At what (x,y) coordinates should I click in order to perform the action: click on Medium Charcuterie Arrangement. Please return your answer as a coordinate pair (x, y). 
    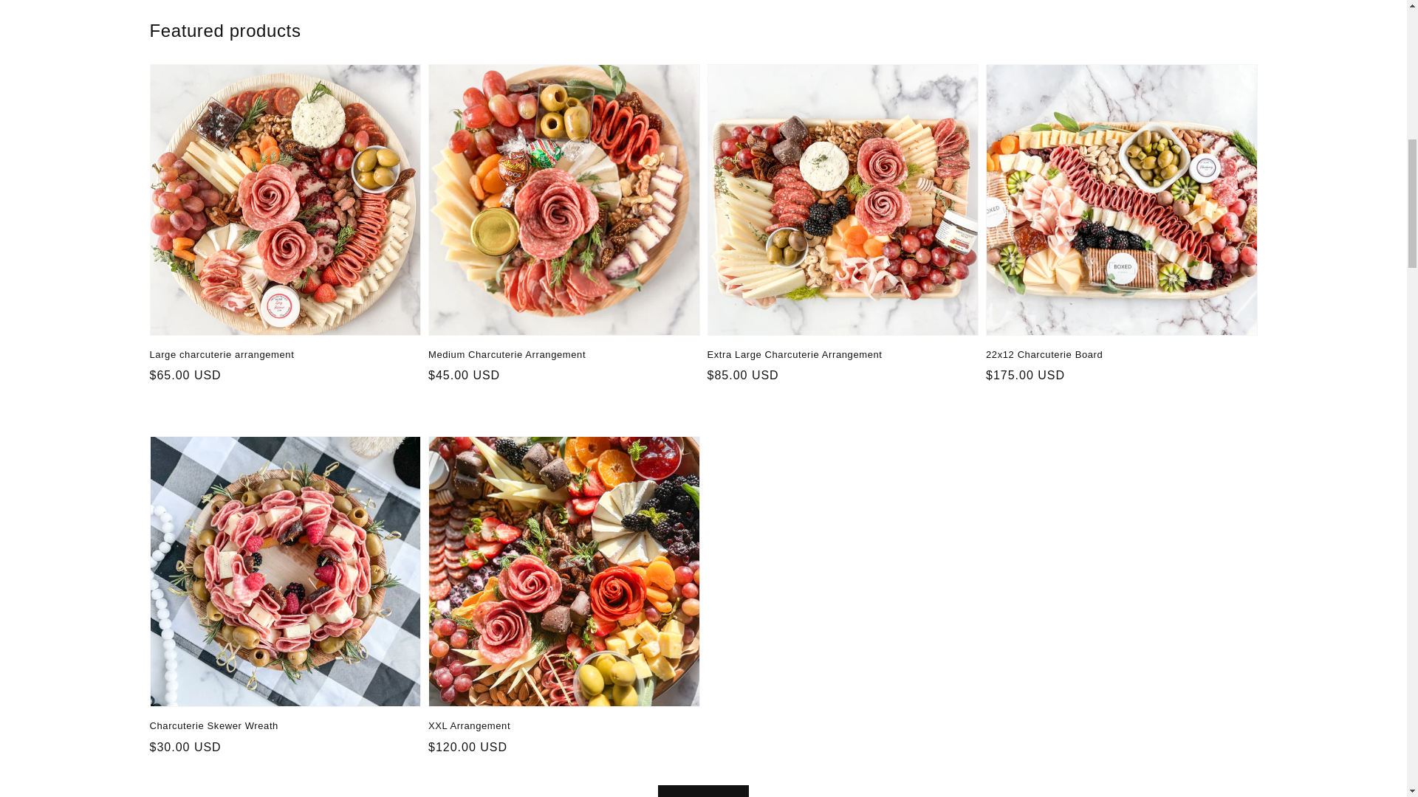
    Looking at the image, I should click on (560, 354).